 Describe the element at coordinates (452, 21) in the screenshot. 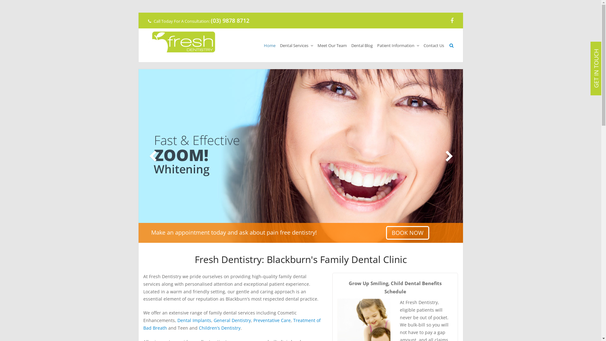

I see `Facebook` at that location.